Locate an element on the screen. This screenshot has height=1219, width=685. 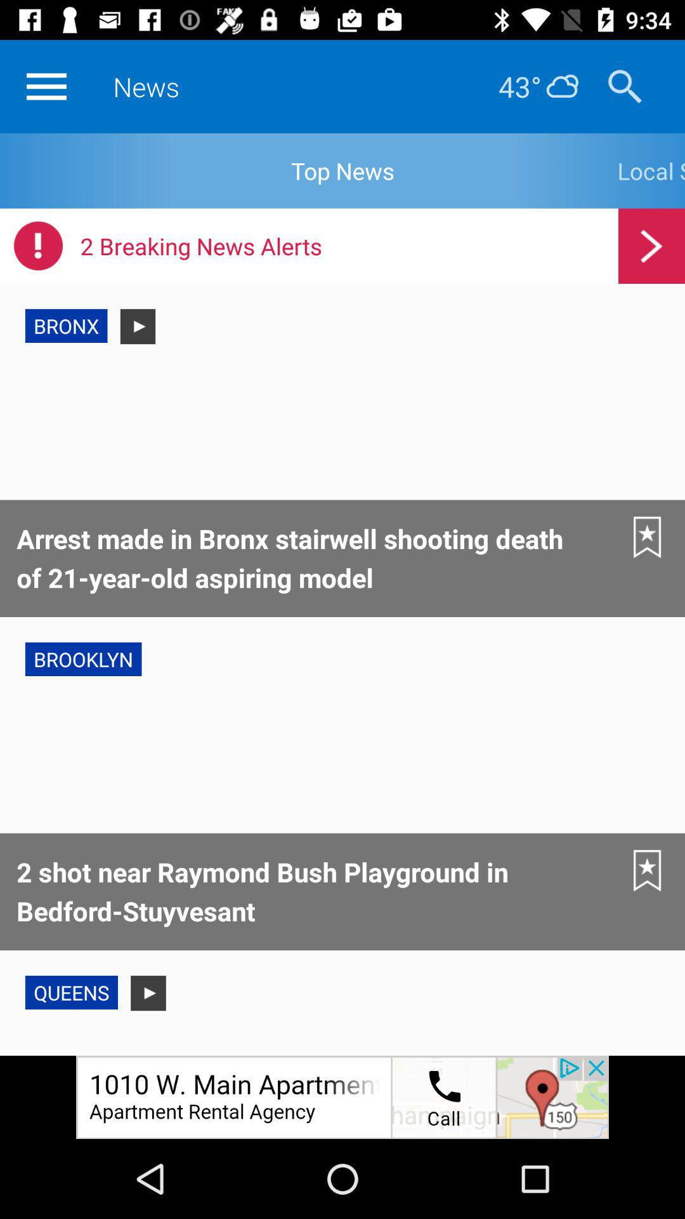
click on next page icon is located at coordinates (652, 245).